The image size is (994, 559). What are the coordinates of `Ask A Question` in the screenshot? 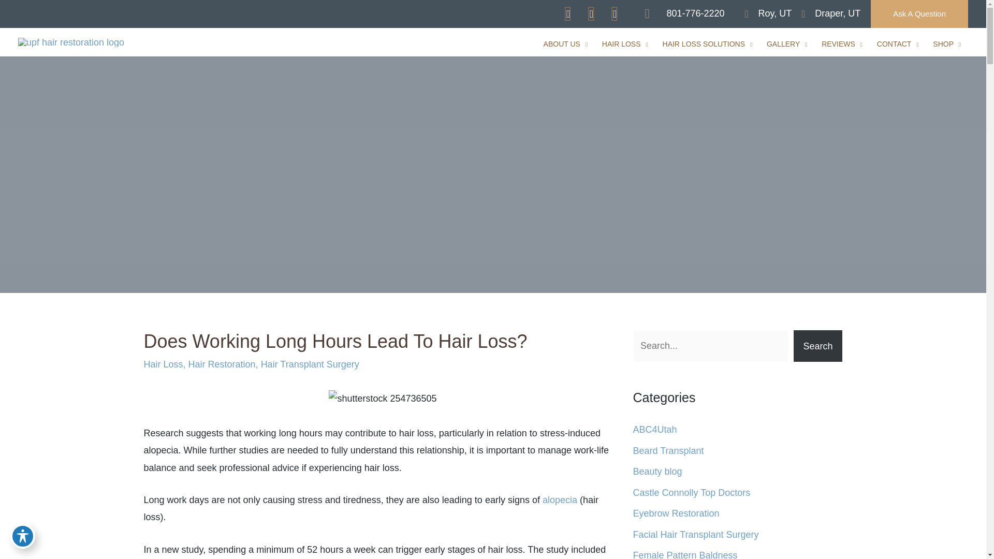 It's located at (919, 14).